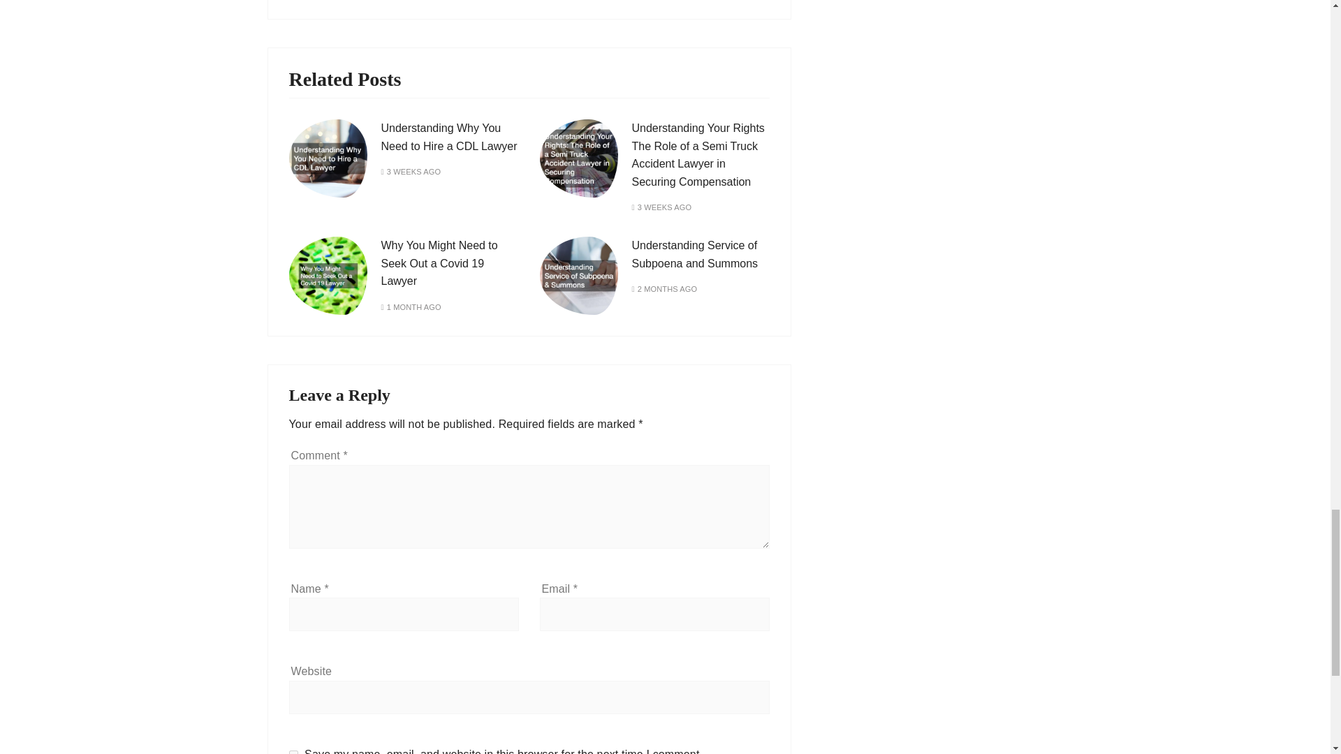 The height and width of the screenshot is (754, 1341). What do you see at coordinates (449, 137) in the screenshot?
I see `Understanding Why You Need to Hire a CDL Lawyer` at bounding box center [449, 137].